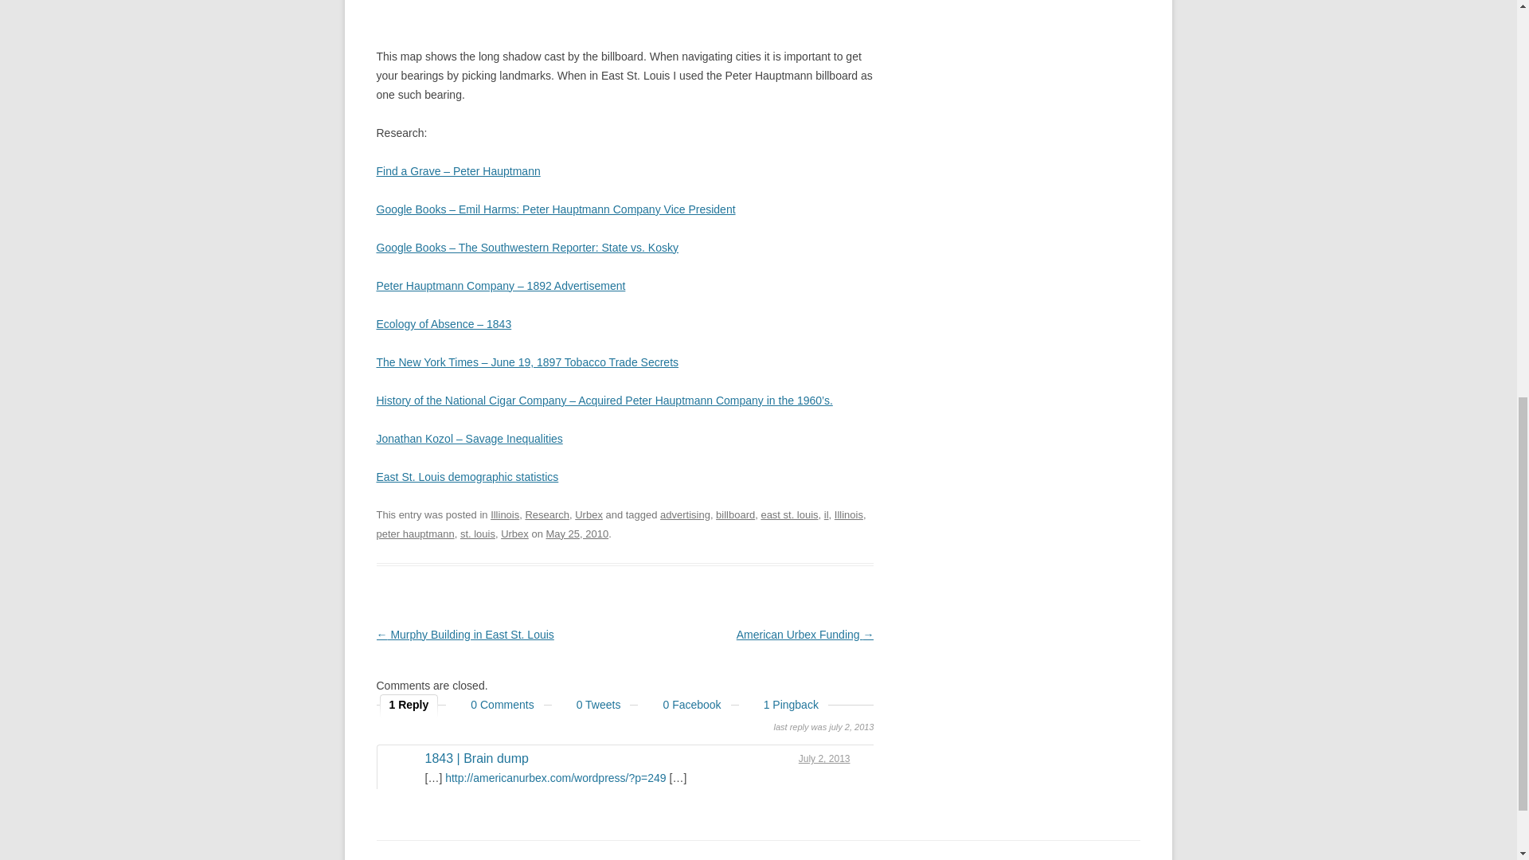 The image size is (1529, 860). What do you see at coordinates (505, 514) in the screenshot?
I see `Illinois` at bounding box center [505, 514].